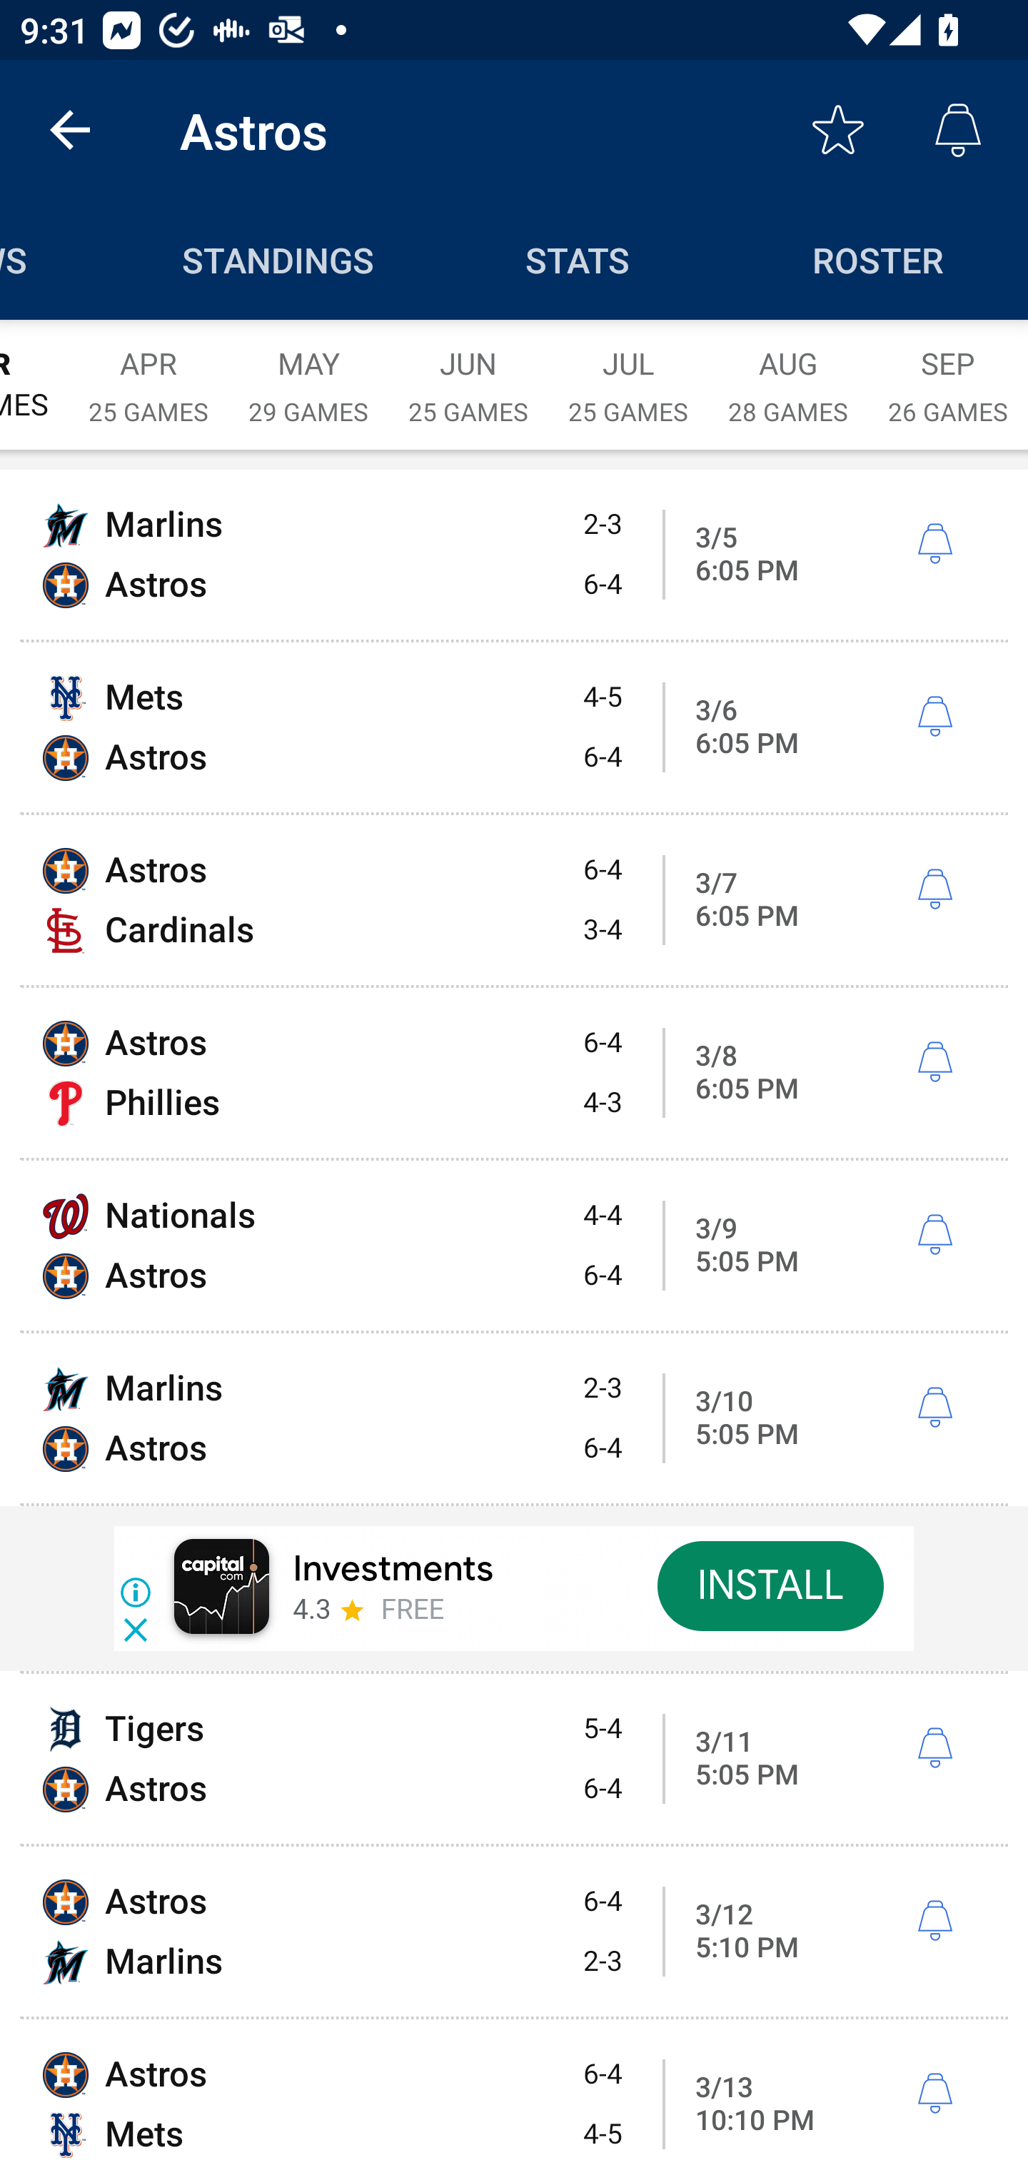 The height and width of the screenshot is (2170, 1028). What do you see at coordinates (934, 1407) in the screenshot?
I see `í` at bounding box center [934, 1407].